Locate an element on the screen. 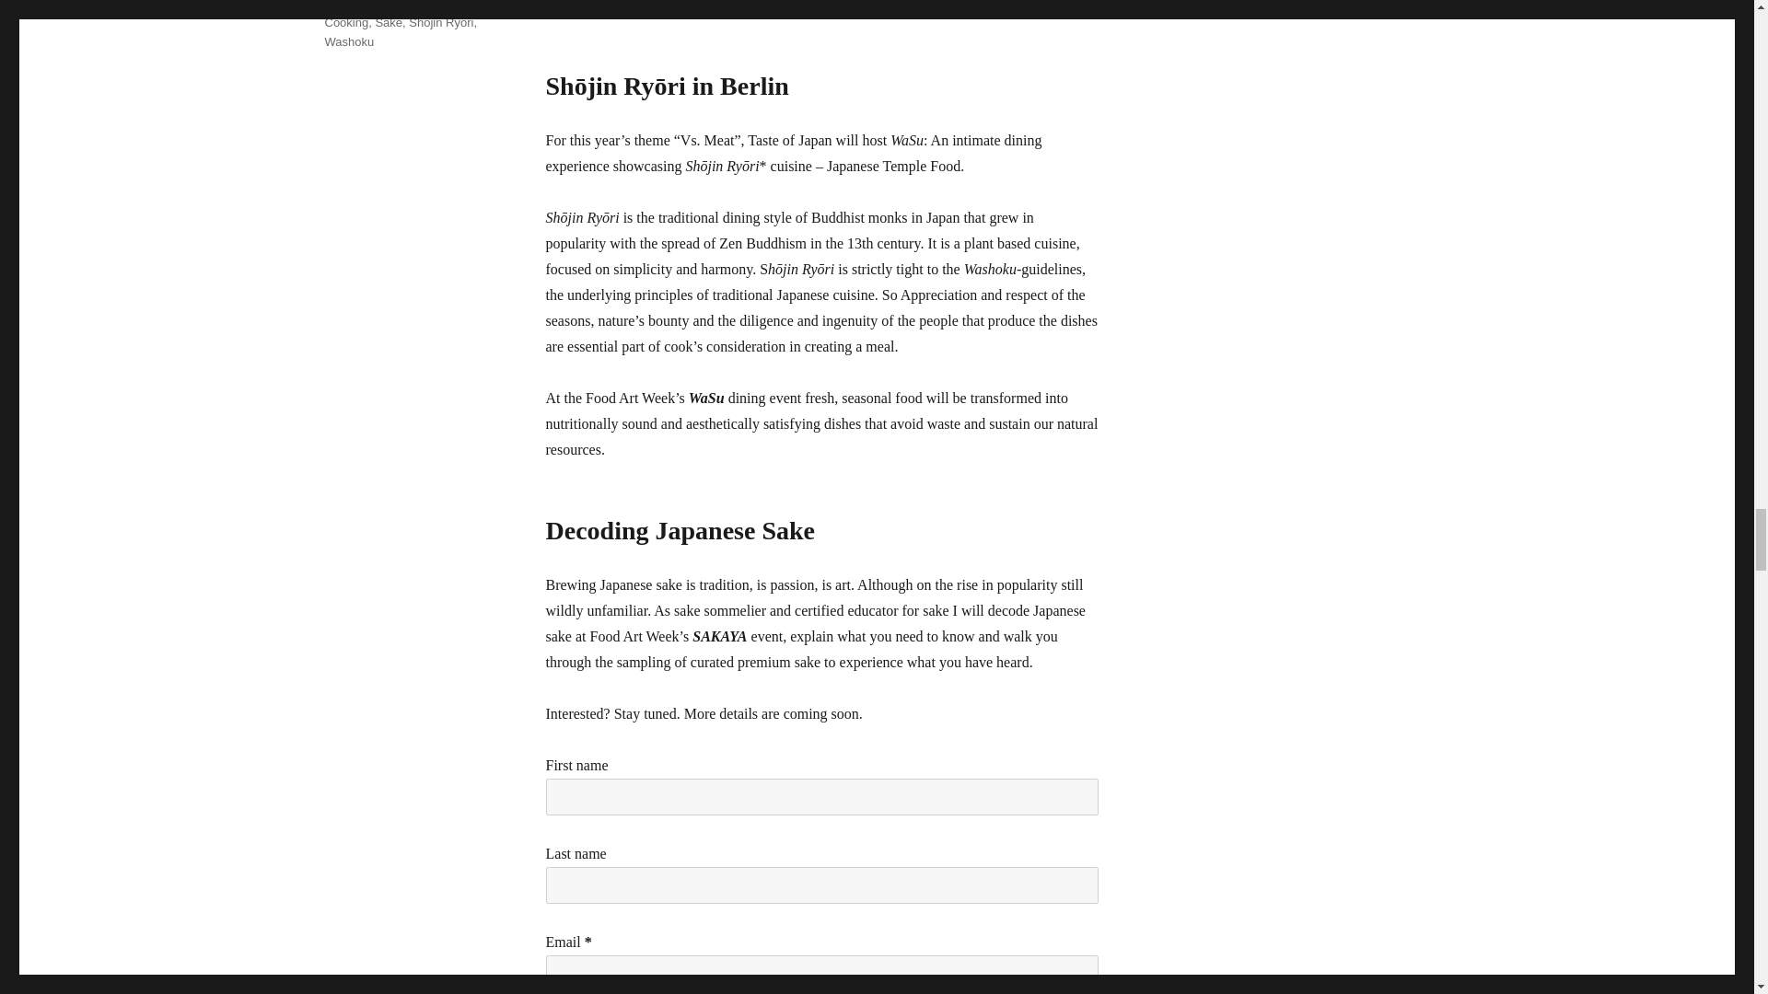  Email is located at coordinates (821, 973).